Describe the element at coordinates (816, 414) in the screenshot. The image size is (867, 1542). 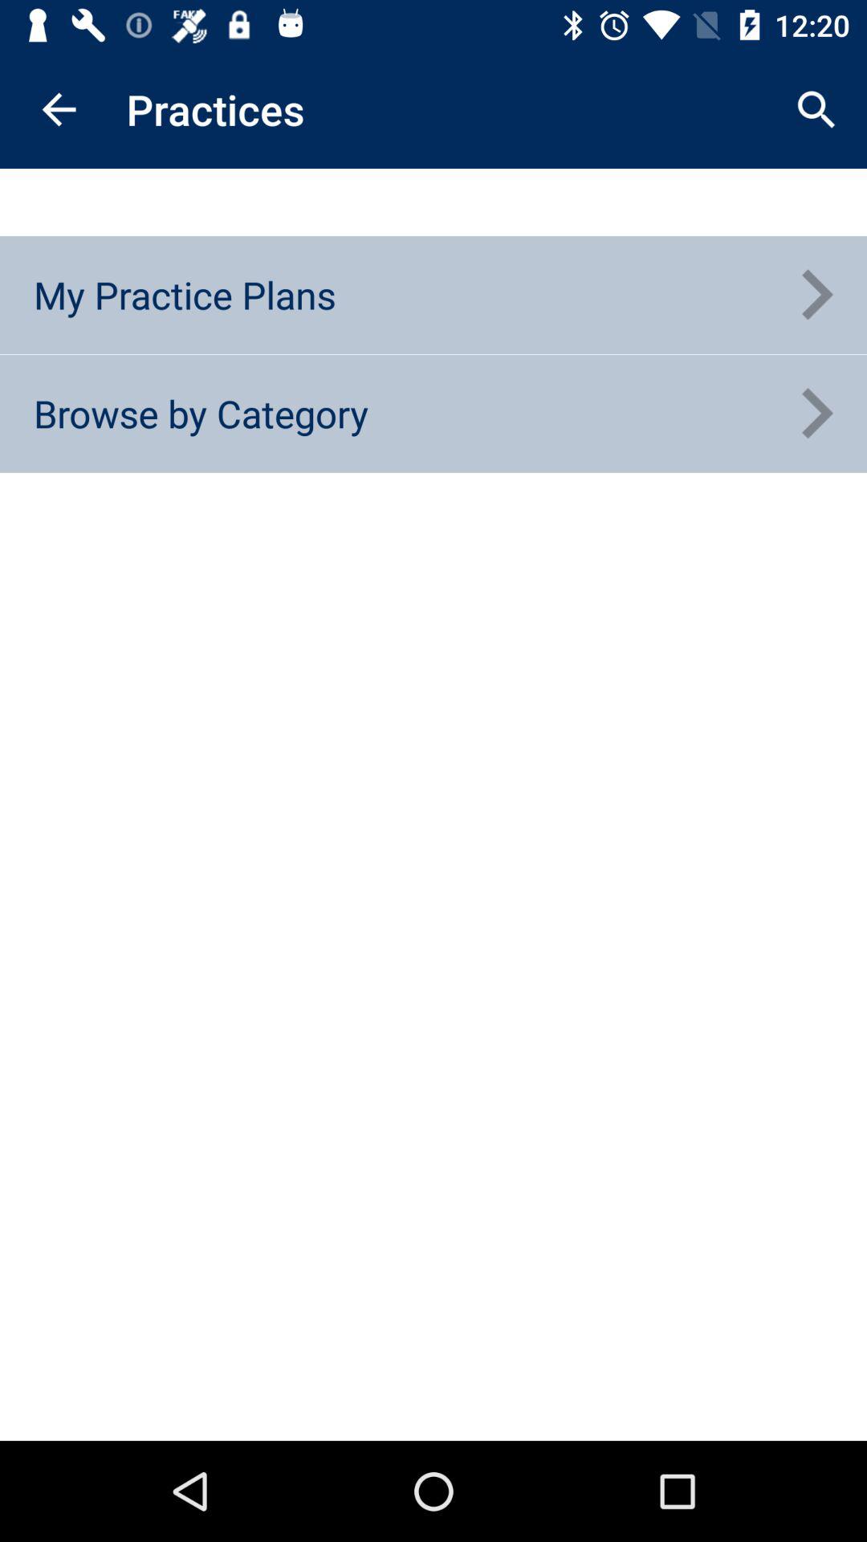
I see `press the icon next to browse by category` at that location.